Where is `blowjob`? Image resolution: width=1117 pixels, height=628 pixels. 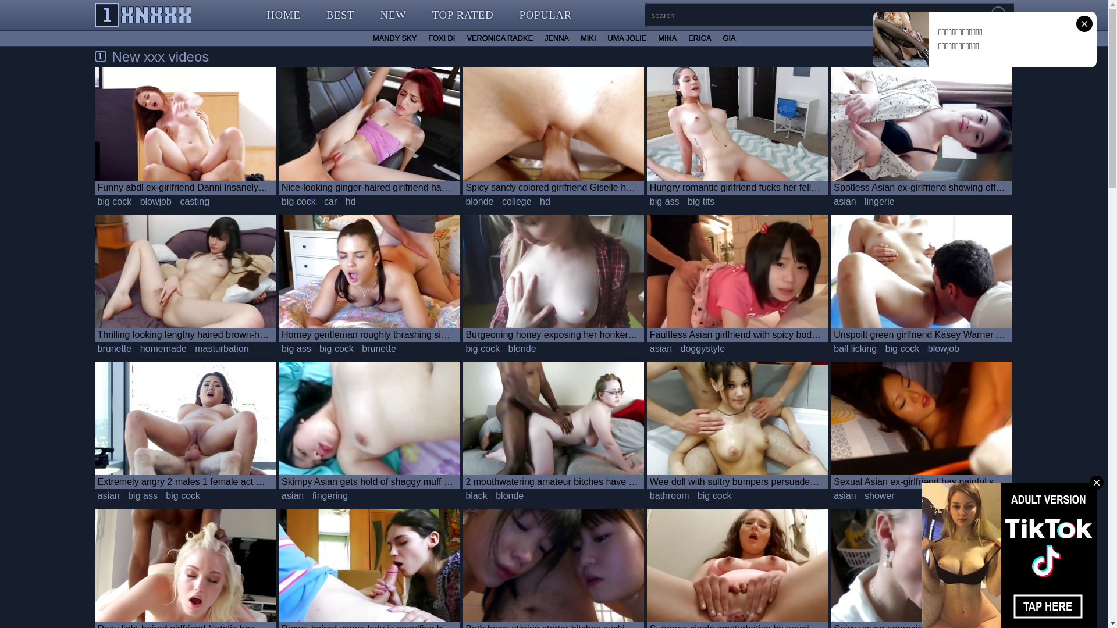 blowjob is located at coordinates (944, 349).